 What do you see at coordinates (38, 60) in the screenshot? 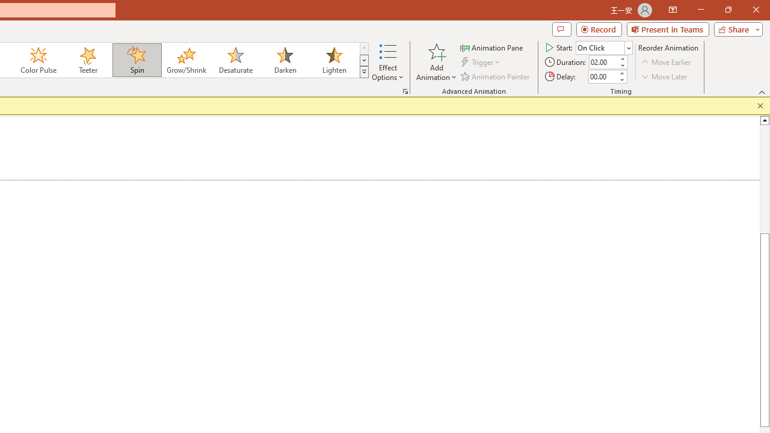
I see `Color Pulse` at bounding box center [38, 60].